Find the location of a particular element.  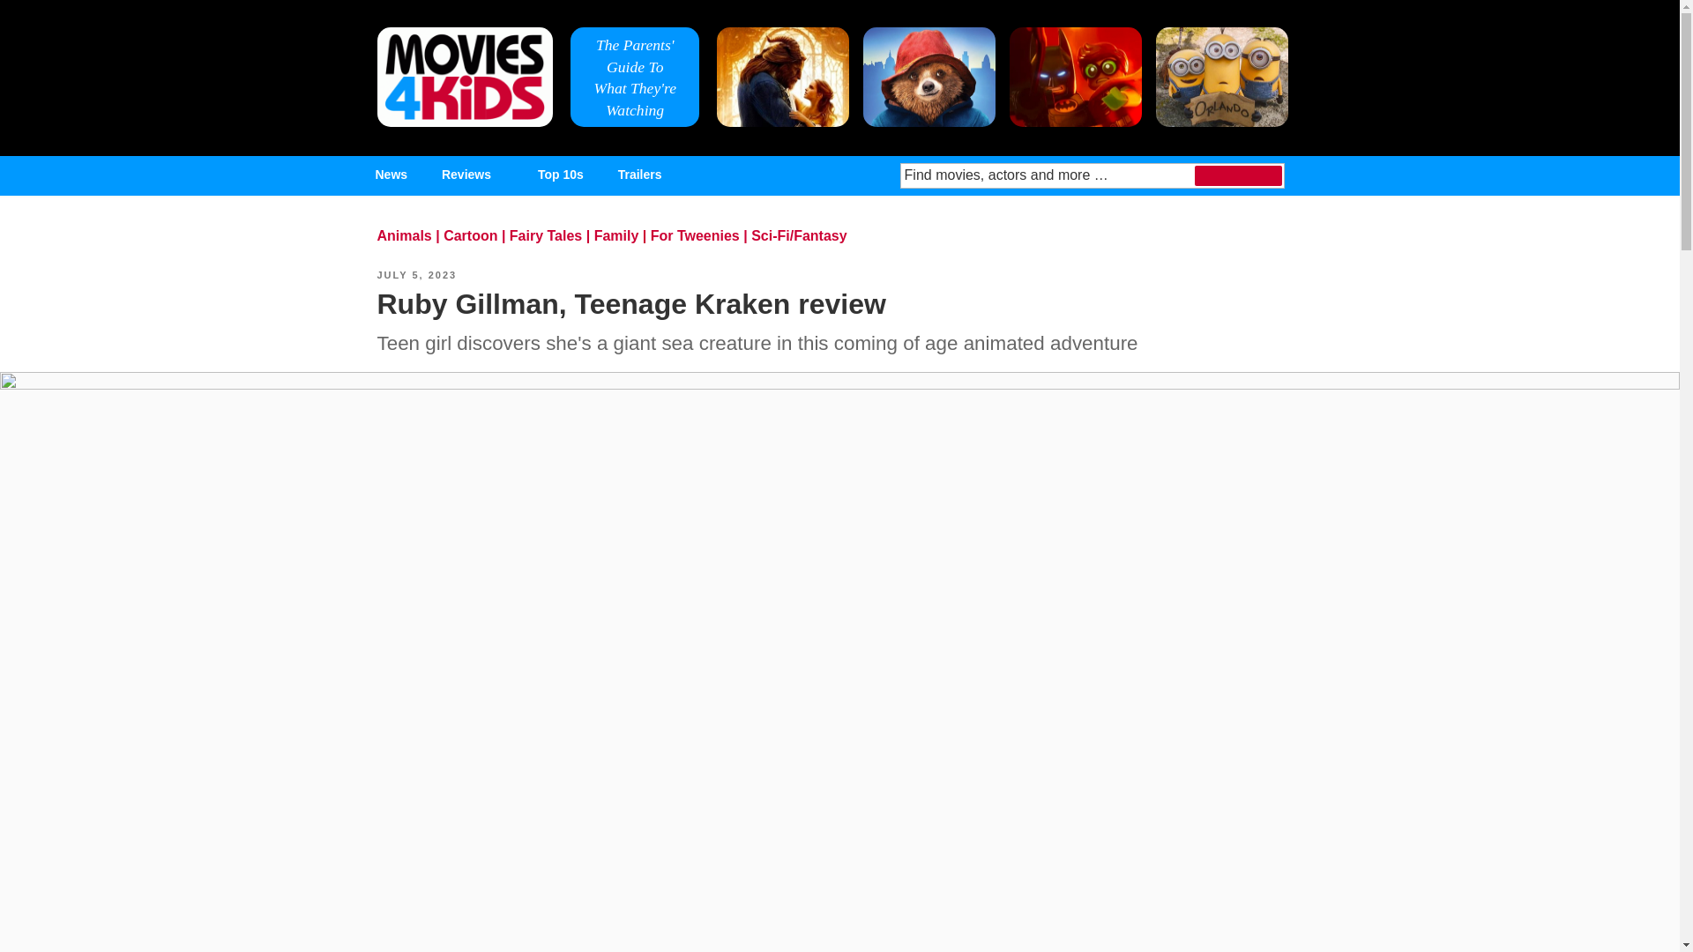

JULY 5, 2023 is located at coordinates (417, 274).